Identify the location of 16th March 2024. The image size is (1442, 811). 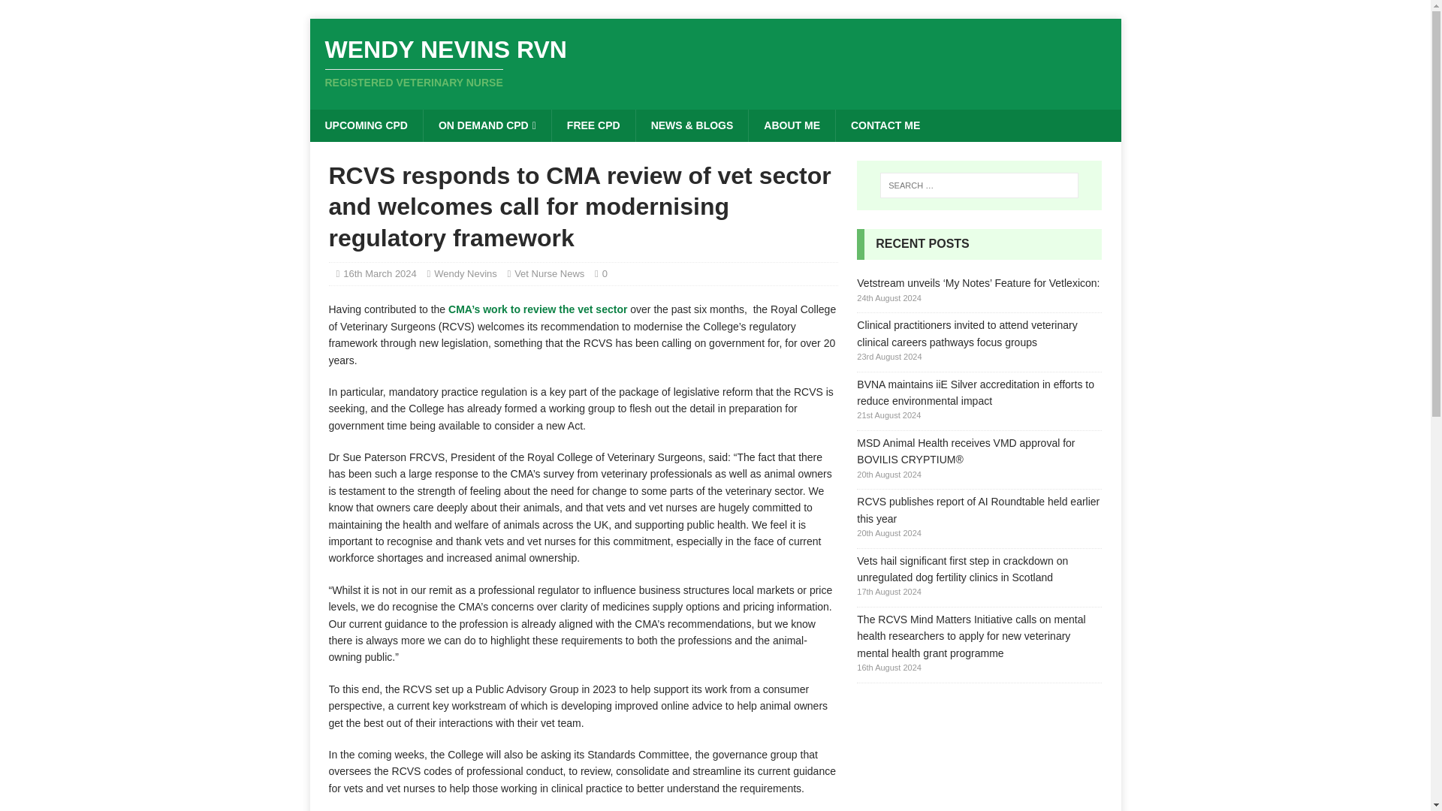
(715, 62).